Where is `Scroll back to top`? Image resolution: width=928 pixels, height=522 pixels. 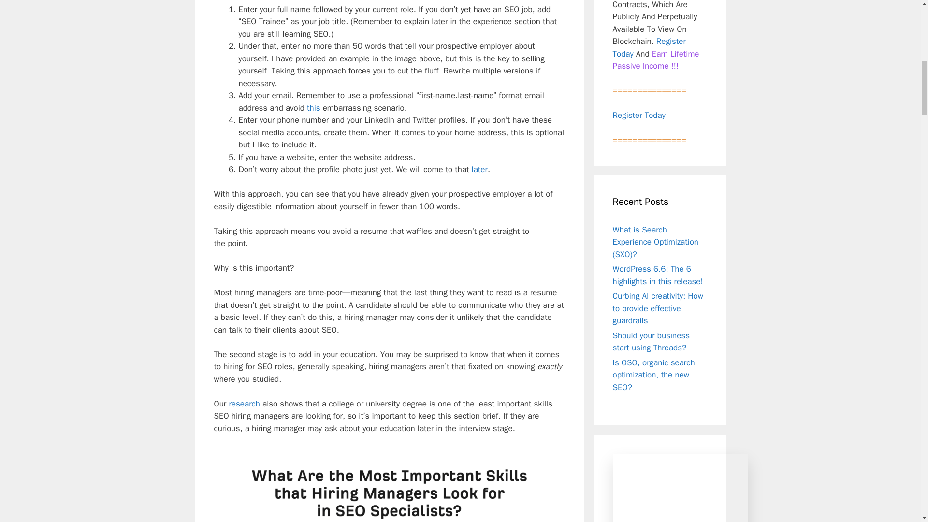
Scroll back to top is located at coordinates (897, 459).